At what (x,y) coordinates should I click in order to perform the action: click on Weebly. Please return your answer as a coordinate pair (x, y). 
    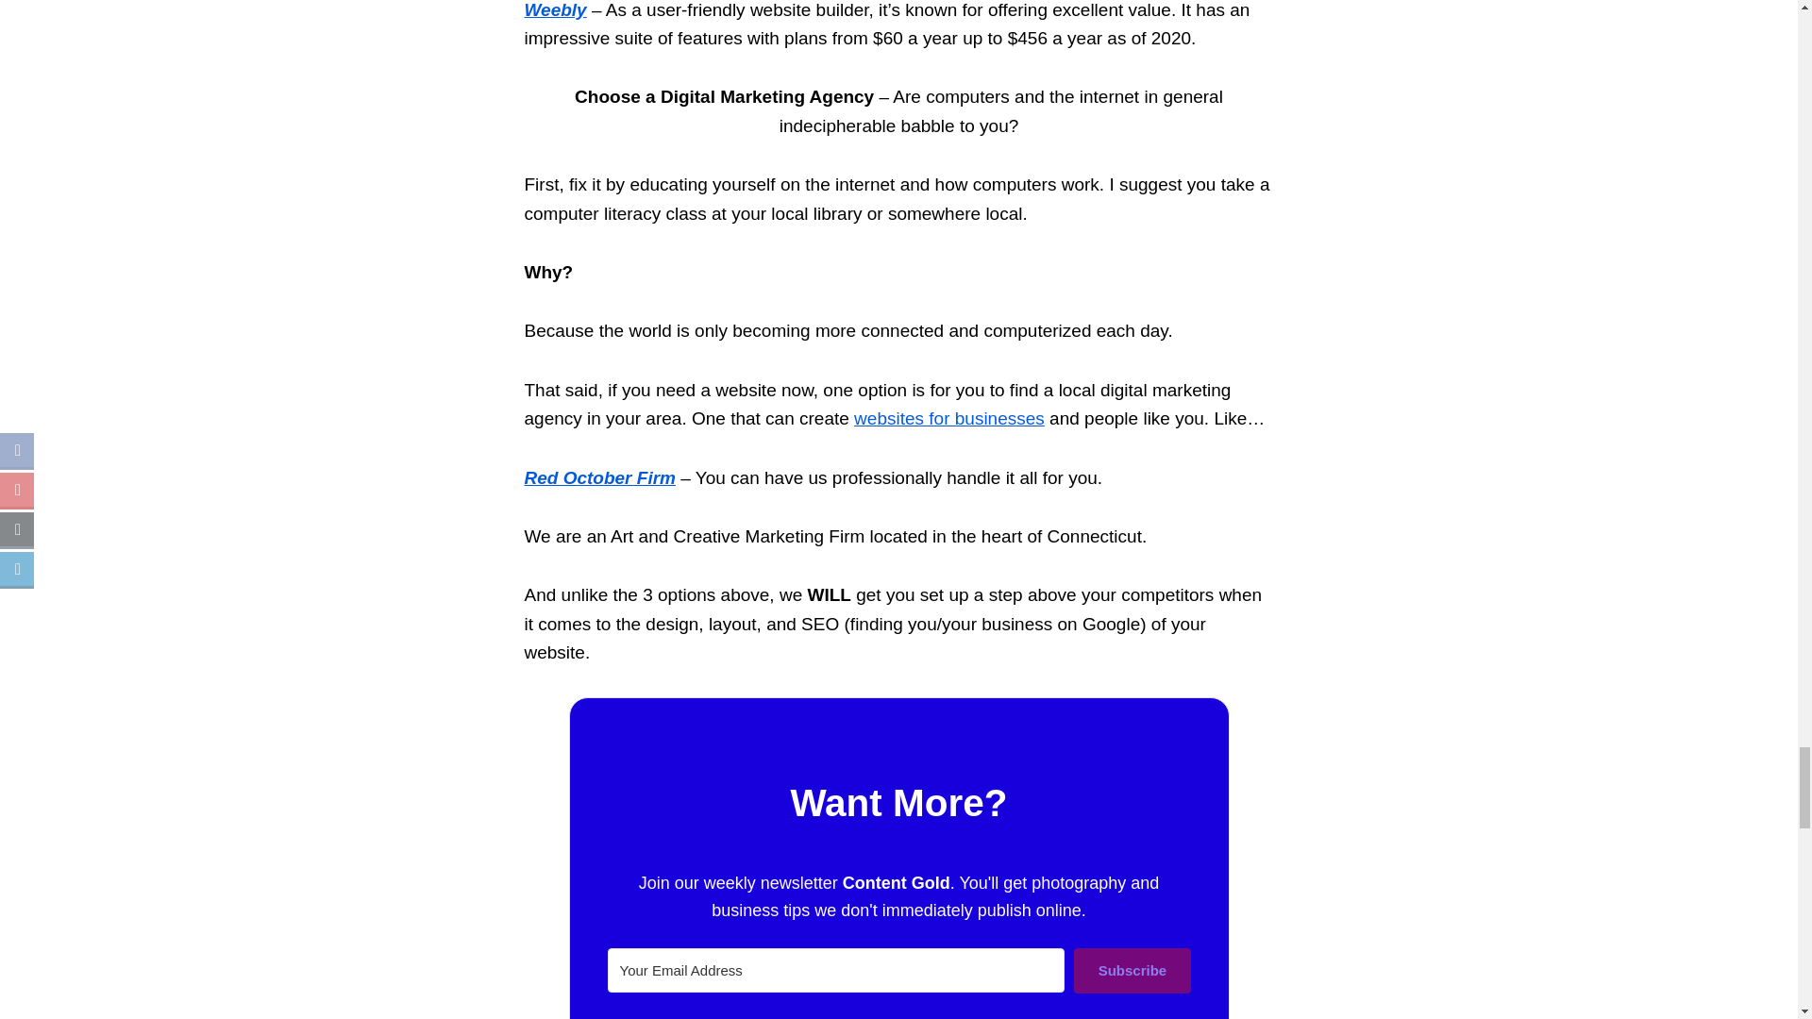
    Looking at the image, I should click on (556, 9).